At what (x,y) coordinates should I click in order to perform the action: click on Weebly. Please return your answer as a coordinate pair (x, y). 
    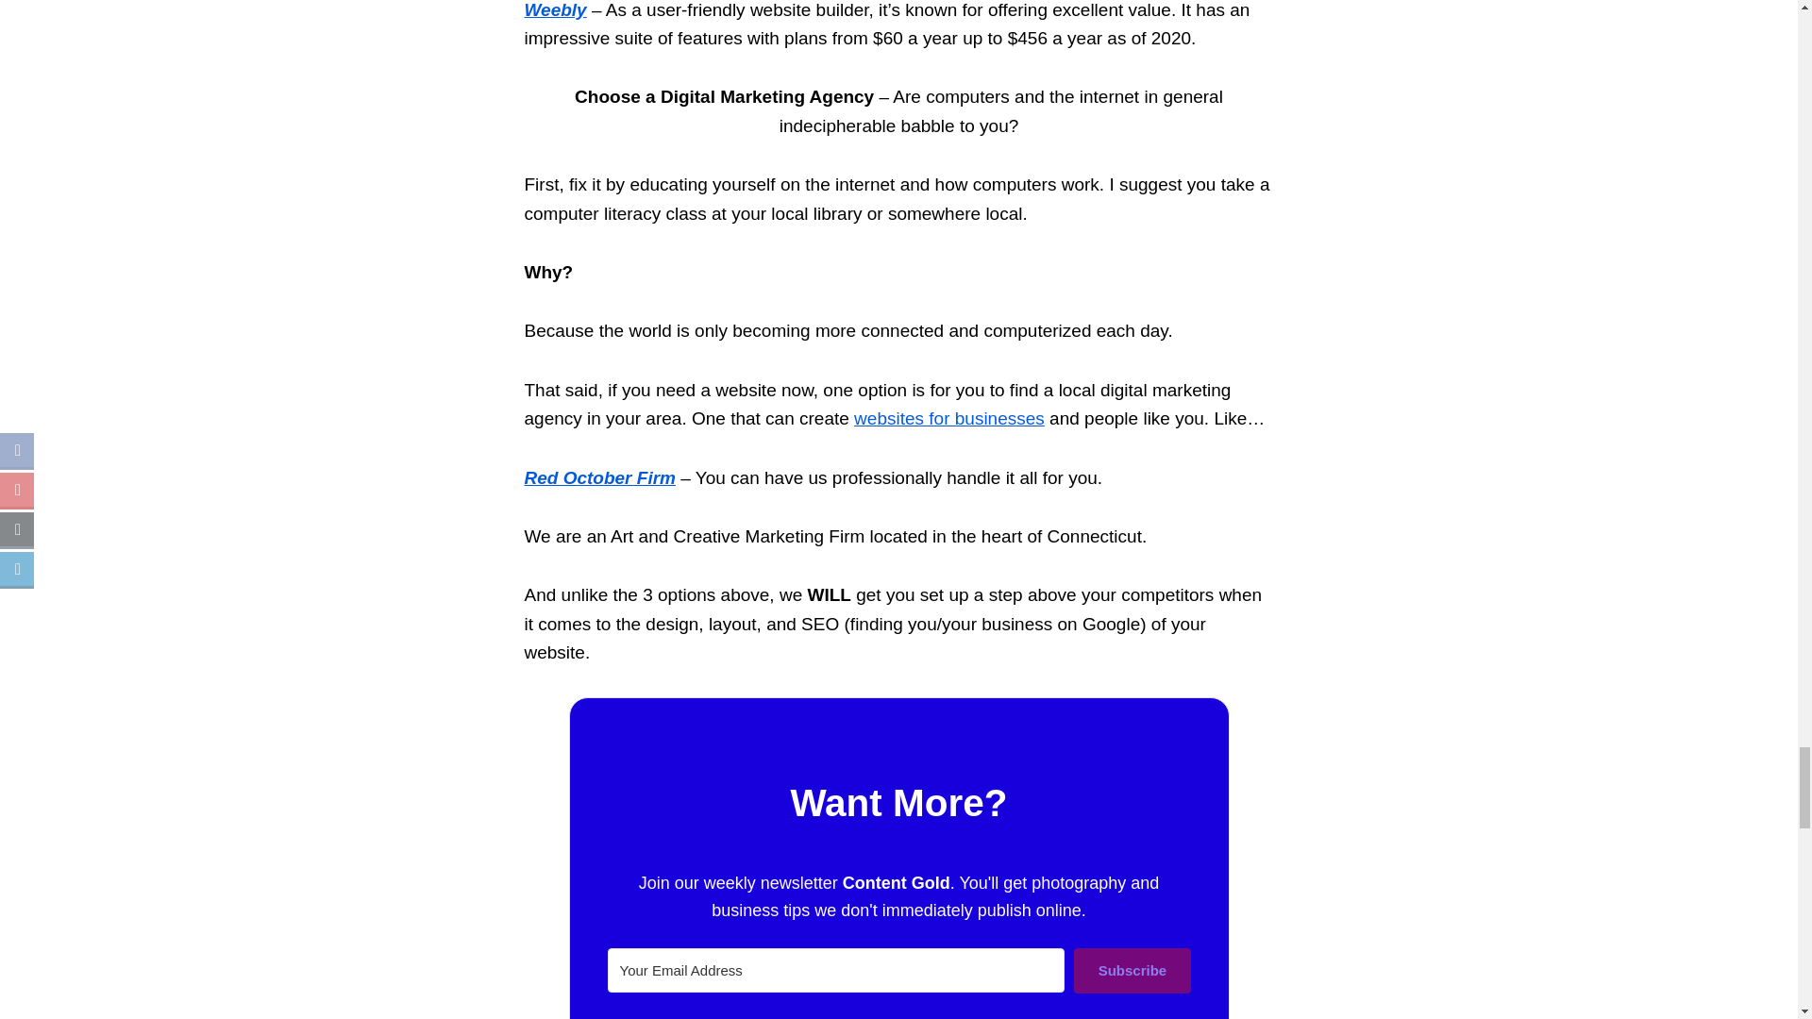
    Looking at the image, I should click on (556, 9).